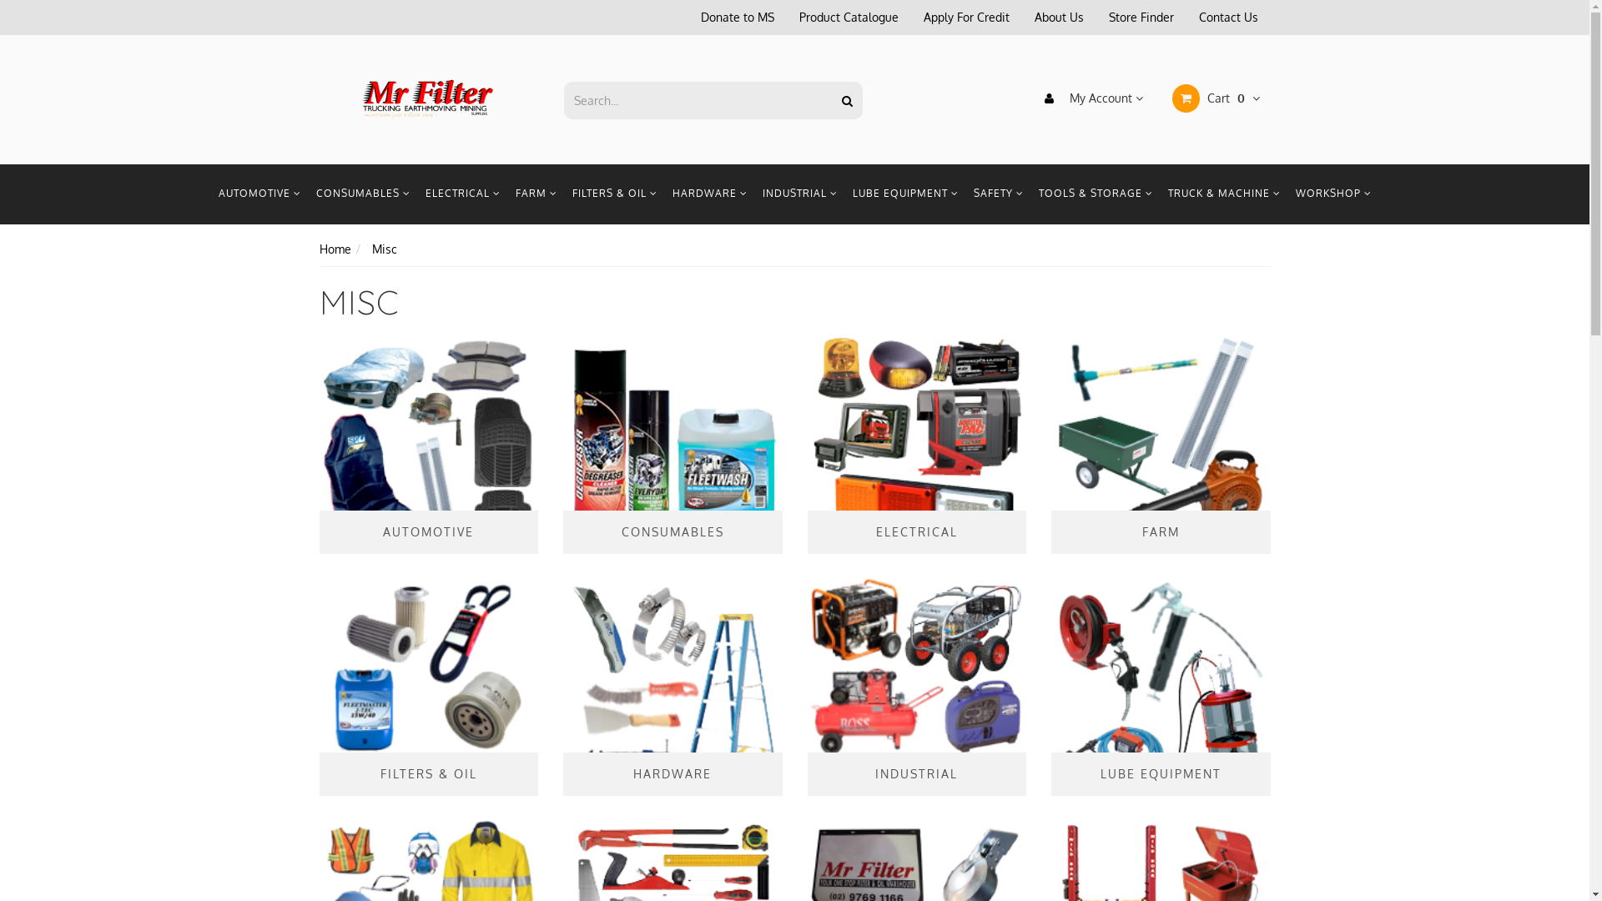 This screenshot has width=1602, height=901. What do you see at coordinates (1088, 98) in the screenshot?
I see `My Account` at bounding box center [1088, 98].